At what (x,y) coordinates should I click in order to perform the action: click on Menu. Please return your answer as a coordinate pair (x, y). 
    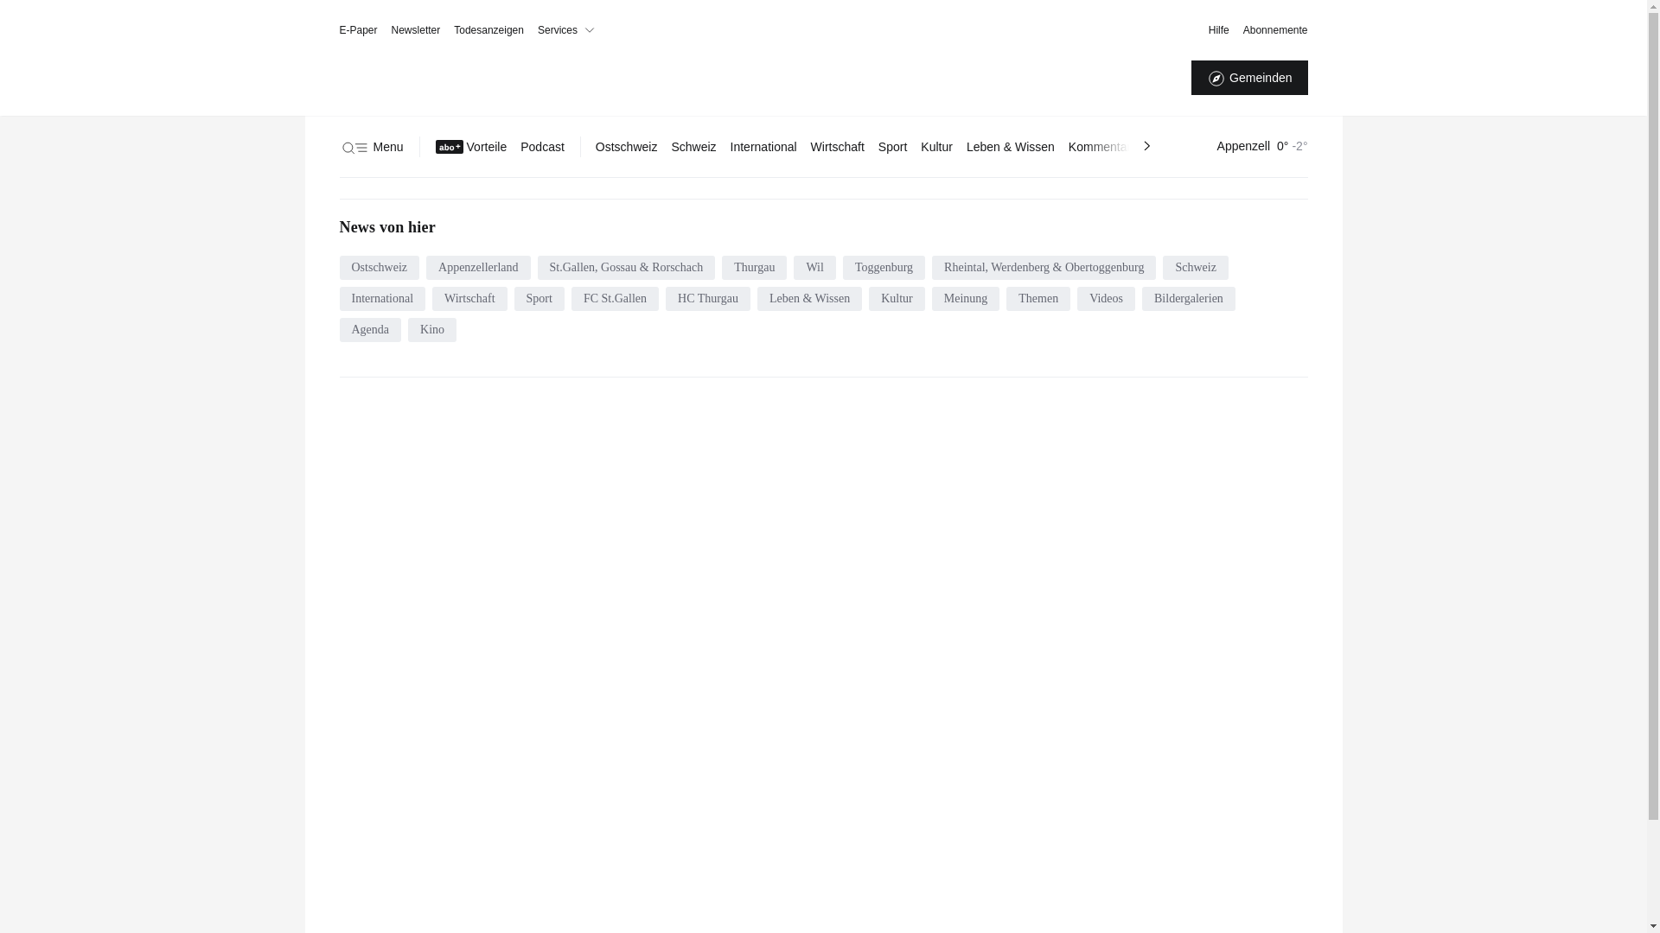
    Looking at the image, I should click on (371, 147).